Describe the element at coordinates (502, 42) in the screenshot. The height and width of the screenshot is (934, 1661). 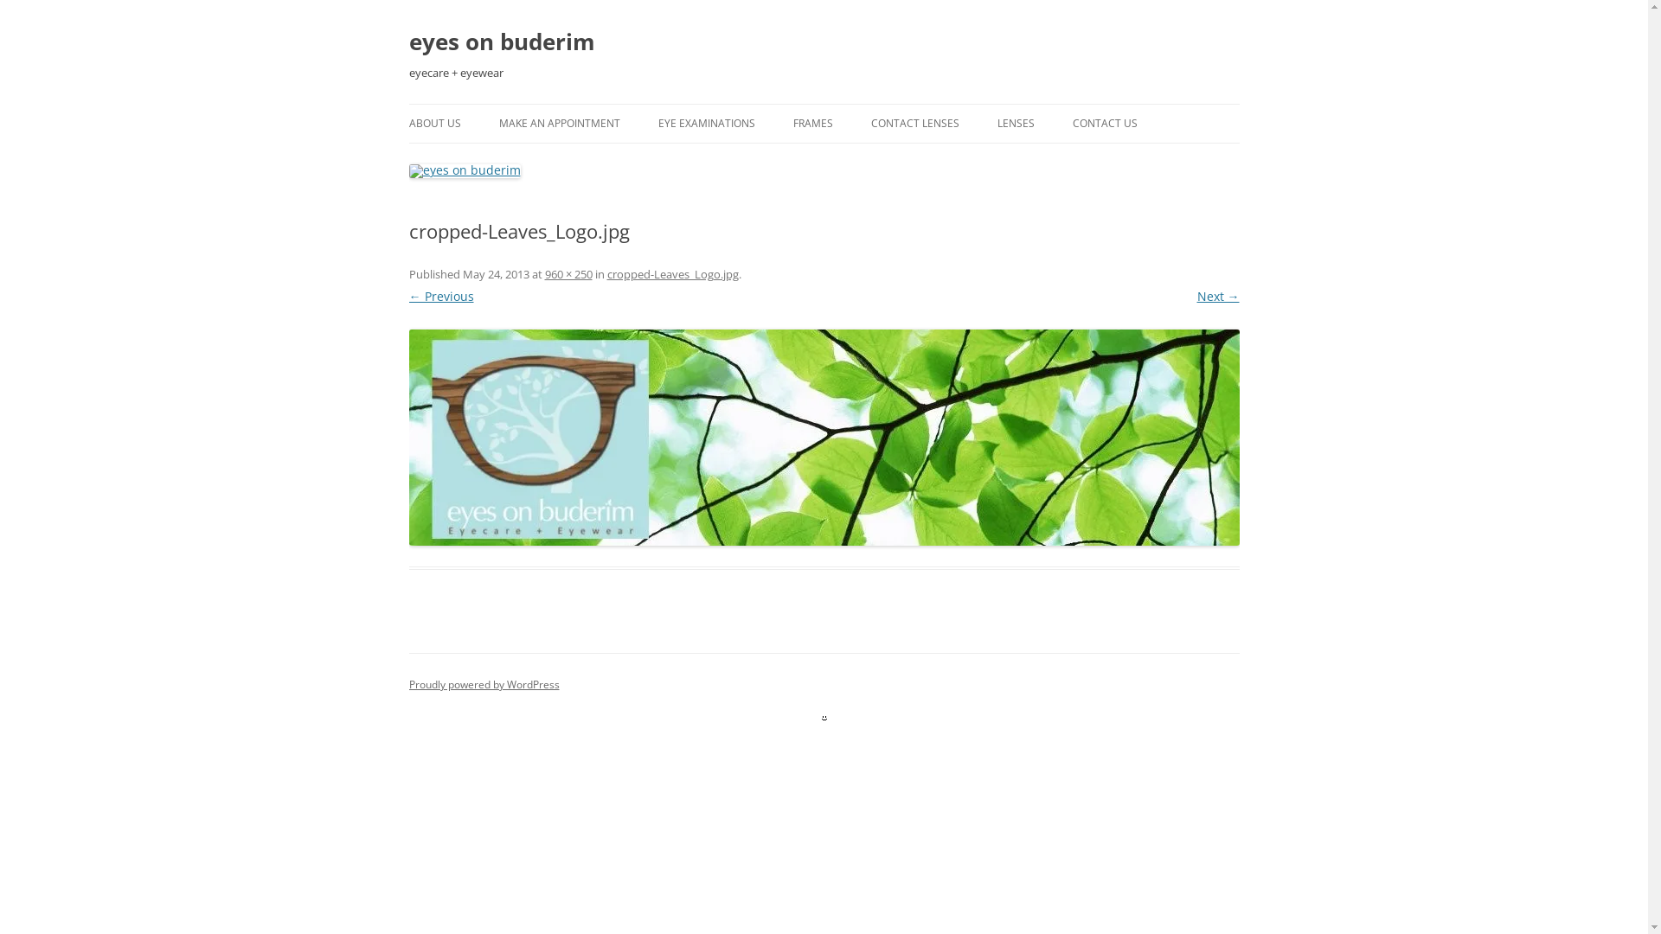
I see `eyes on buderim` at that location.